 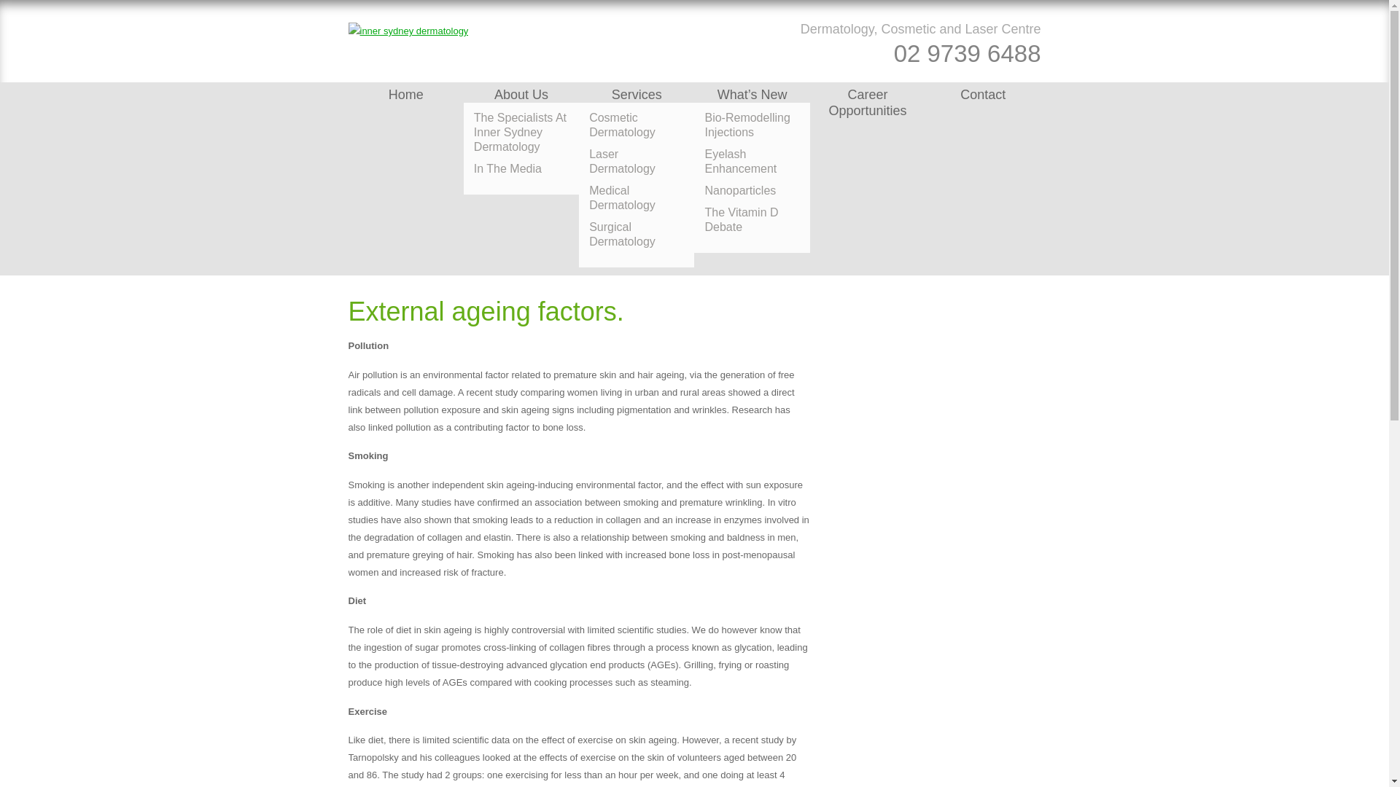 I want to click on Laser Dermatology, so click(x=637, y=162).